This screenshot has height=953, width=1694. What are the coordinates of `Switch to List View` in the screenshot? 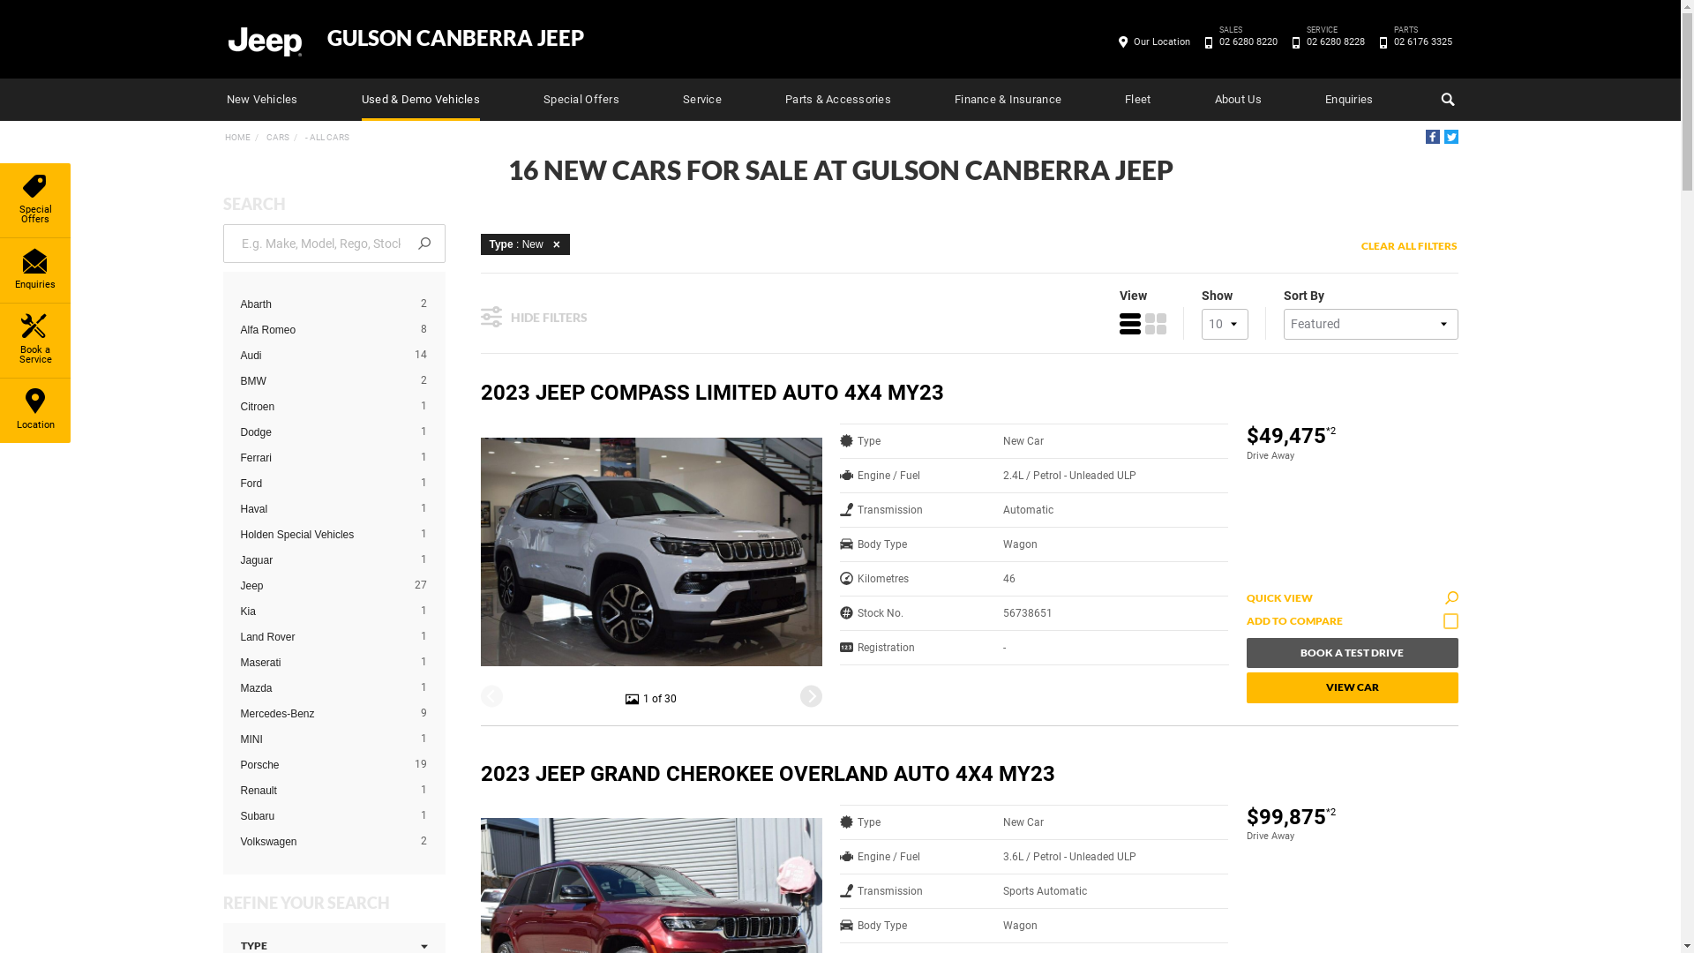 It's located at (1129, 323).